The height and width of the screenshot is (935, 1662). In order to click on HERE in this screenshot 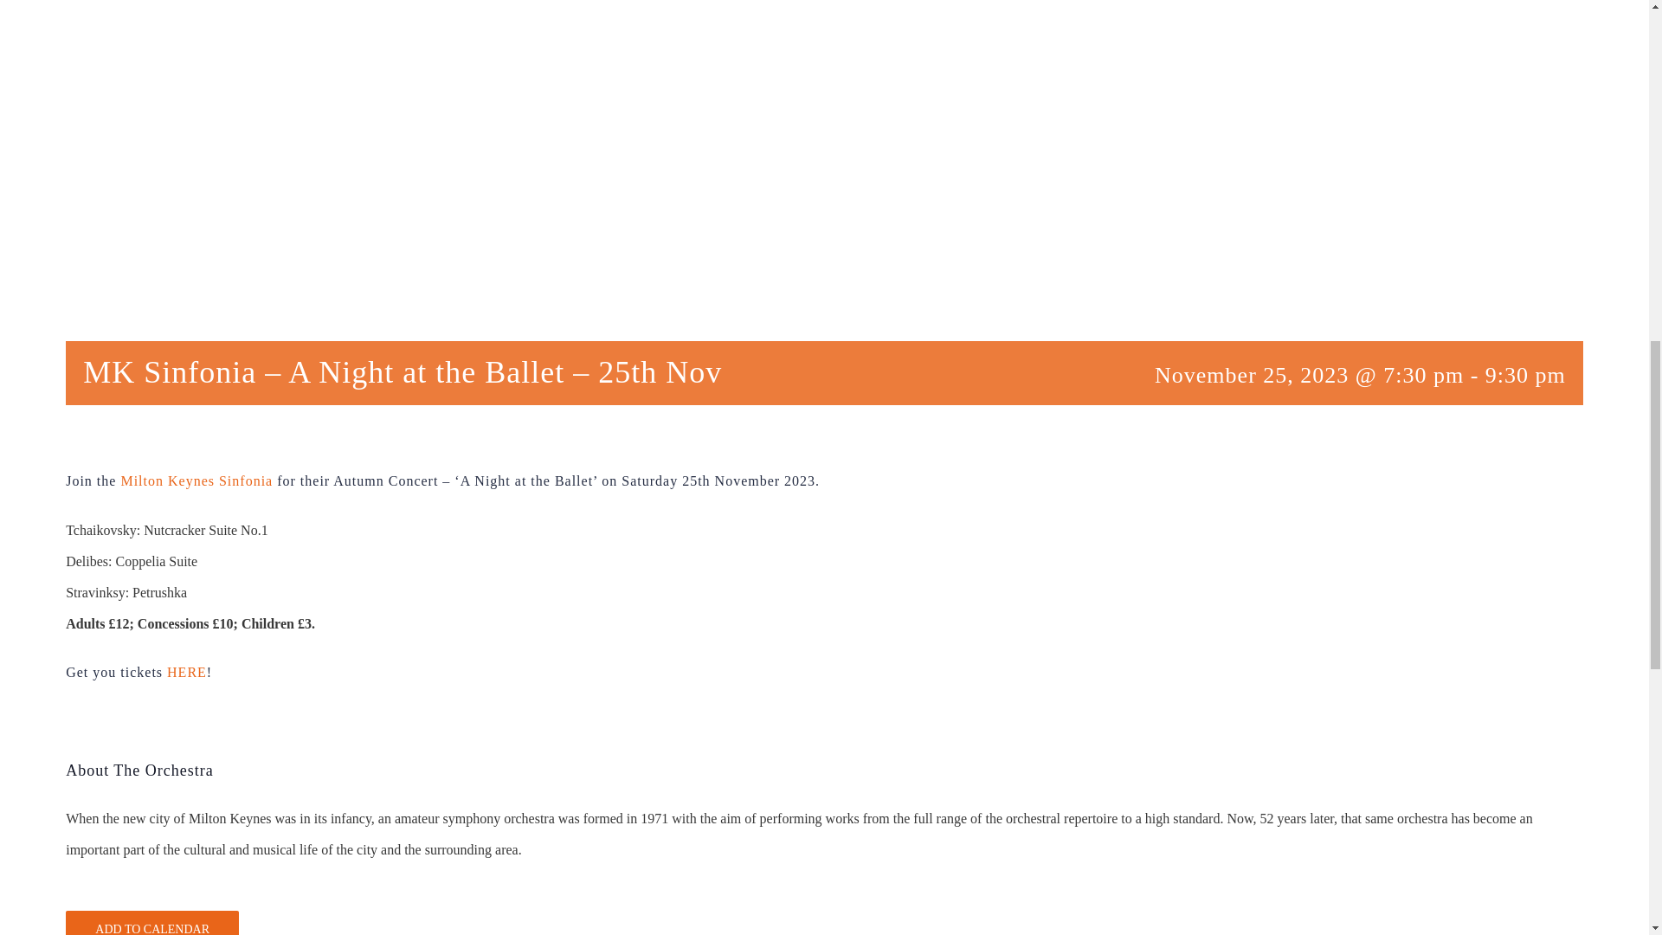, I will do `click(187, 672)`.